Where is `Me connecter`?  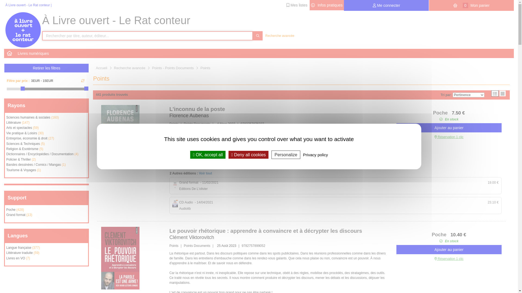 Me connecter is located at coordinates (386, 5).